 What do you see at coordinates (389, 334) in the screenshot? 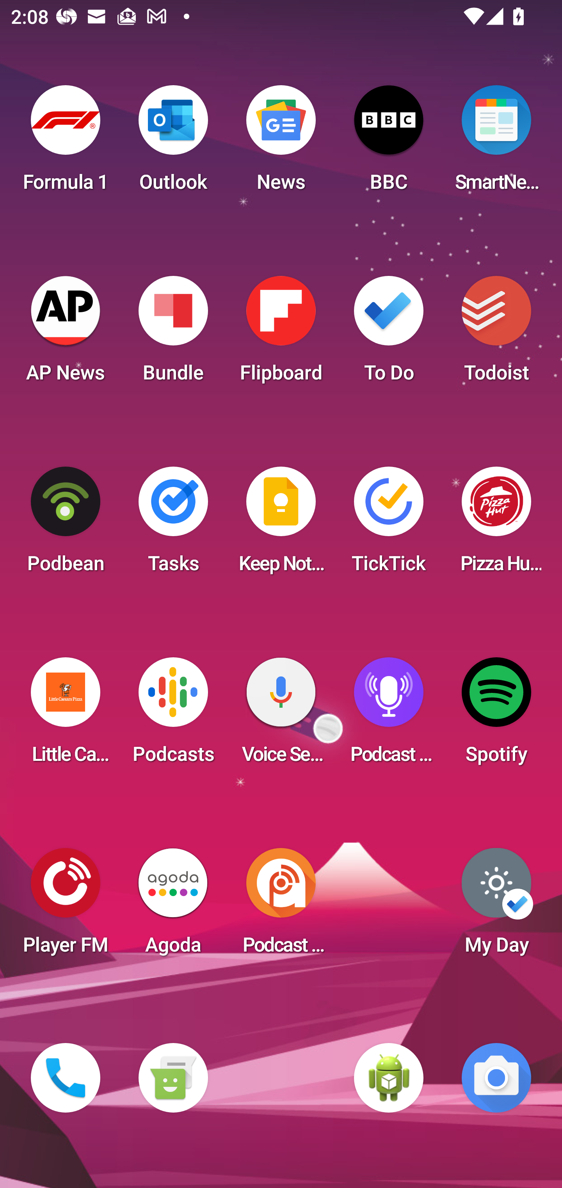
I see `To Do` at bounding box center [389, 334].